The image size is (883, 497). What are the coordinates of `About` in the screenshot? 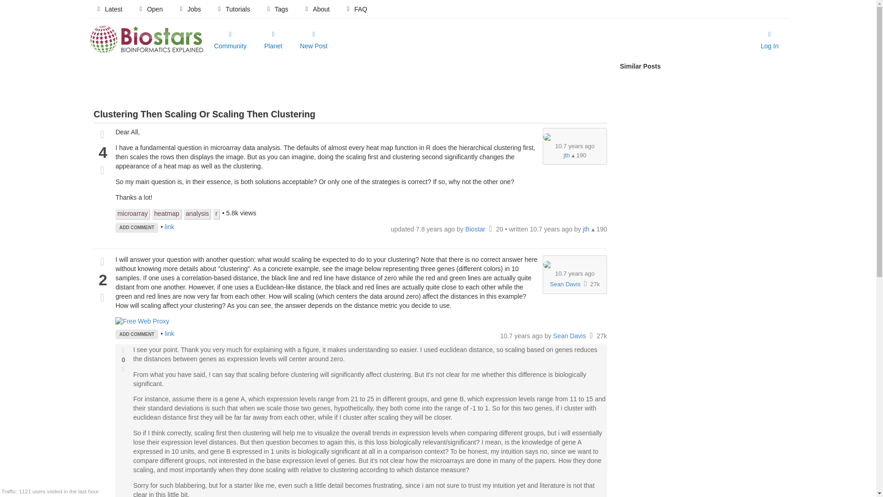 It's located at (316, 9).